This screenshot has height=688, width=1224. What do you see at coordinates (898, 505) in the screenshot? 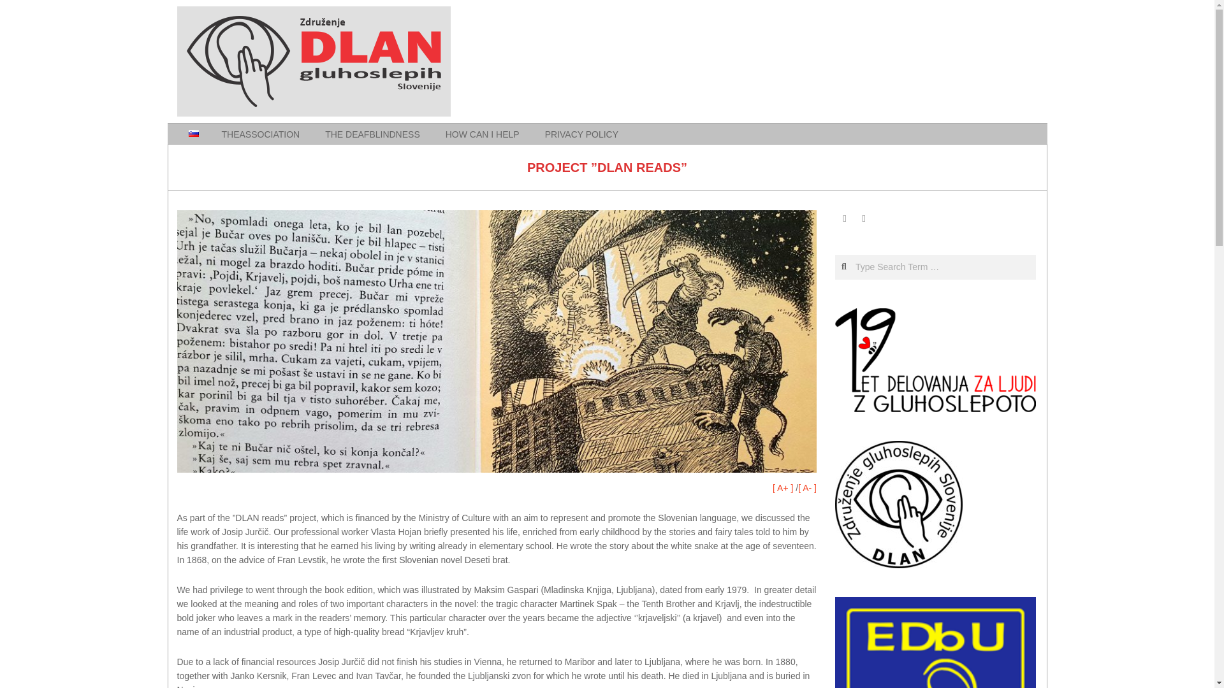
I see `zig` at bounding box center [898, 505].